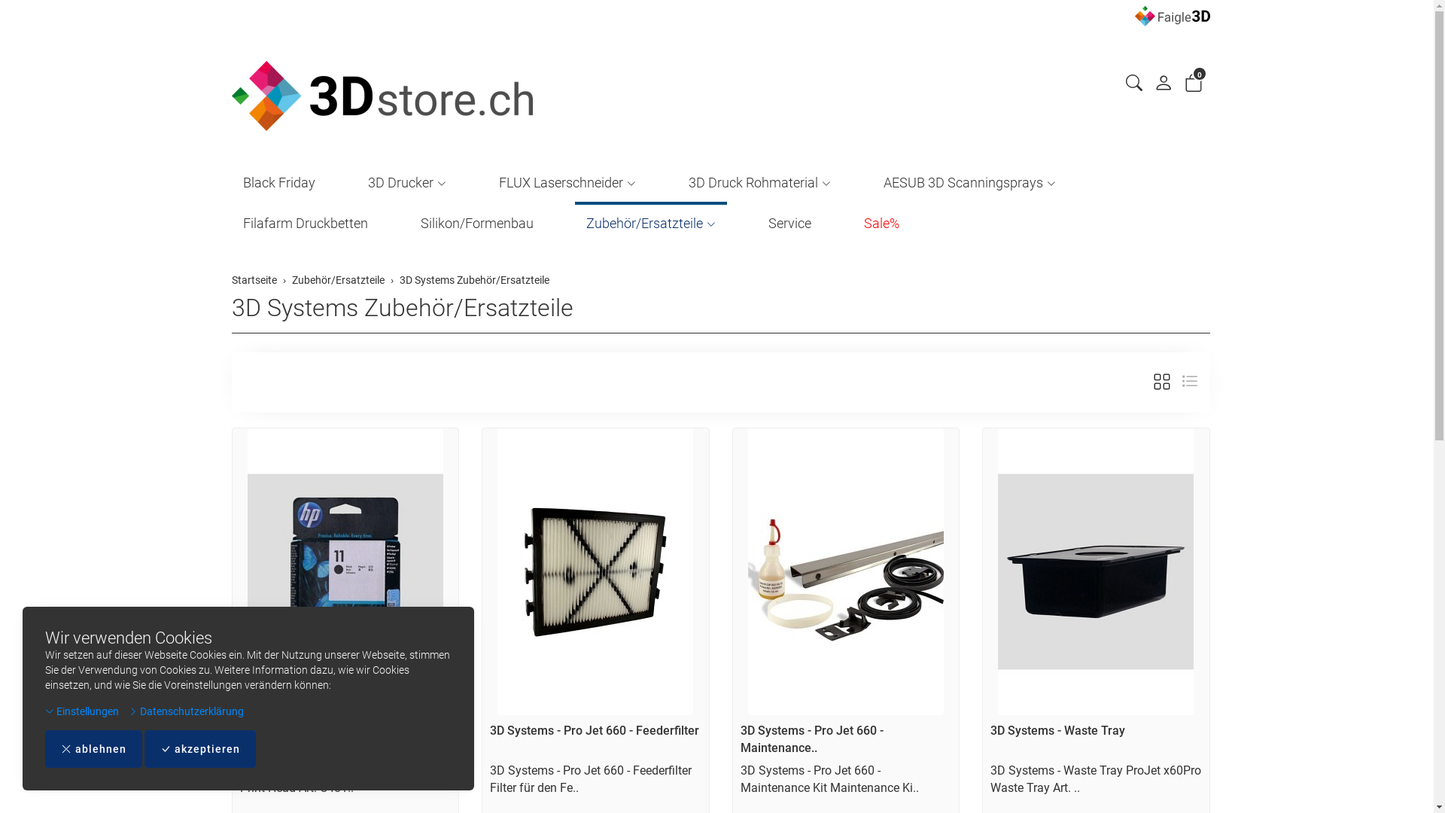  Describe the element at coordinates (595, 730) in the screenshot. I see `3D Systems - Pro Jet 660 - Feederfilter` at that location.